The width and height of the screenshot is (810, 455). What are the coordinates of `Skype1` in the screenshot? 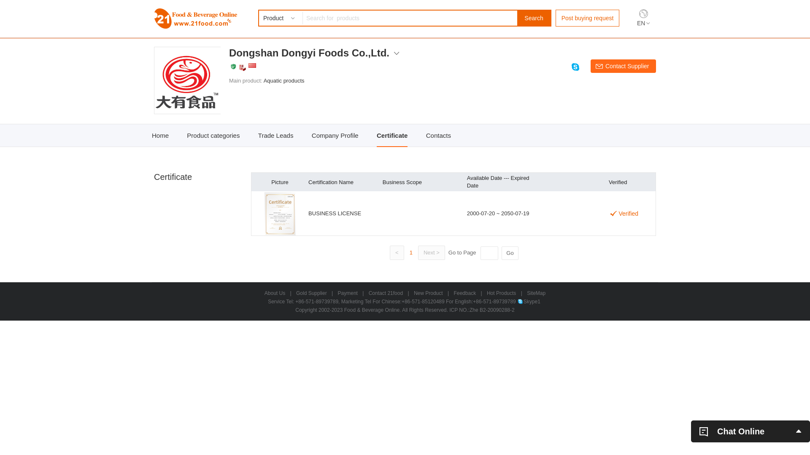 It's located at (529, 302).